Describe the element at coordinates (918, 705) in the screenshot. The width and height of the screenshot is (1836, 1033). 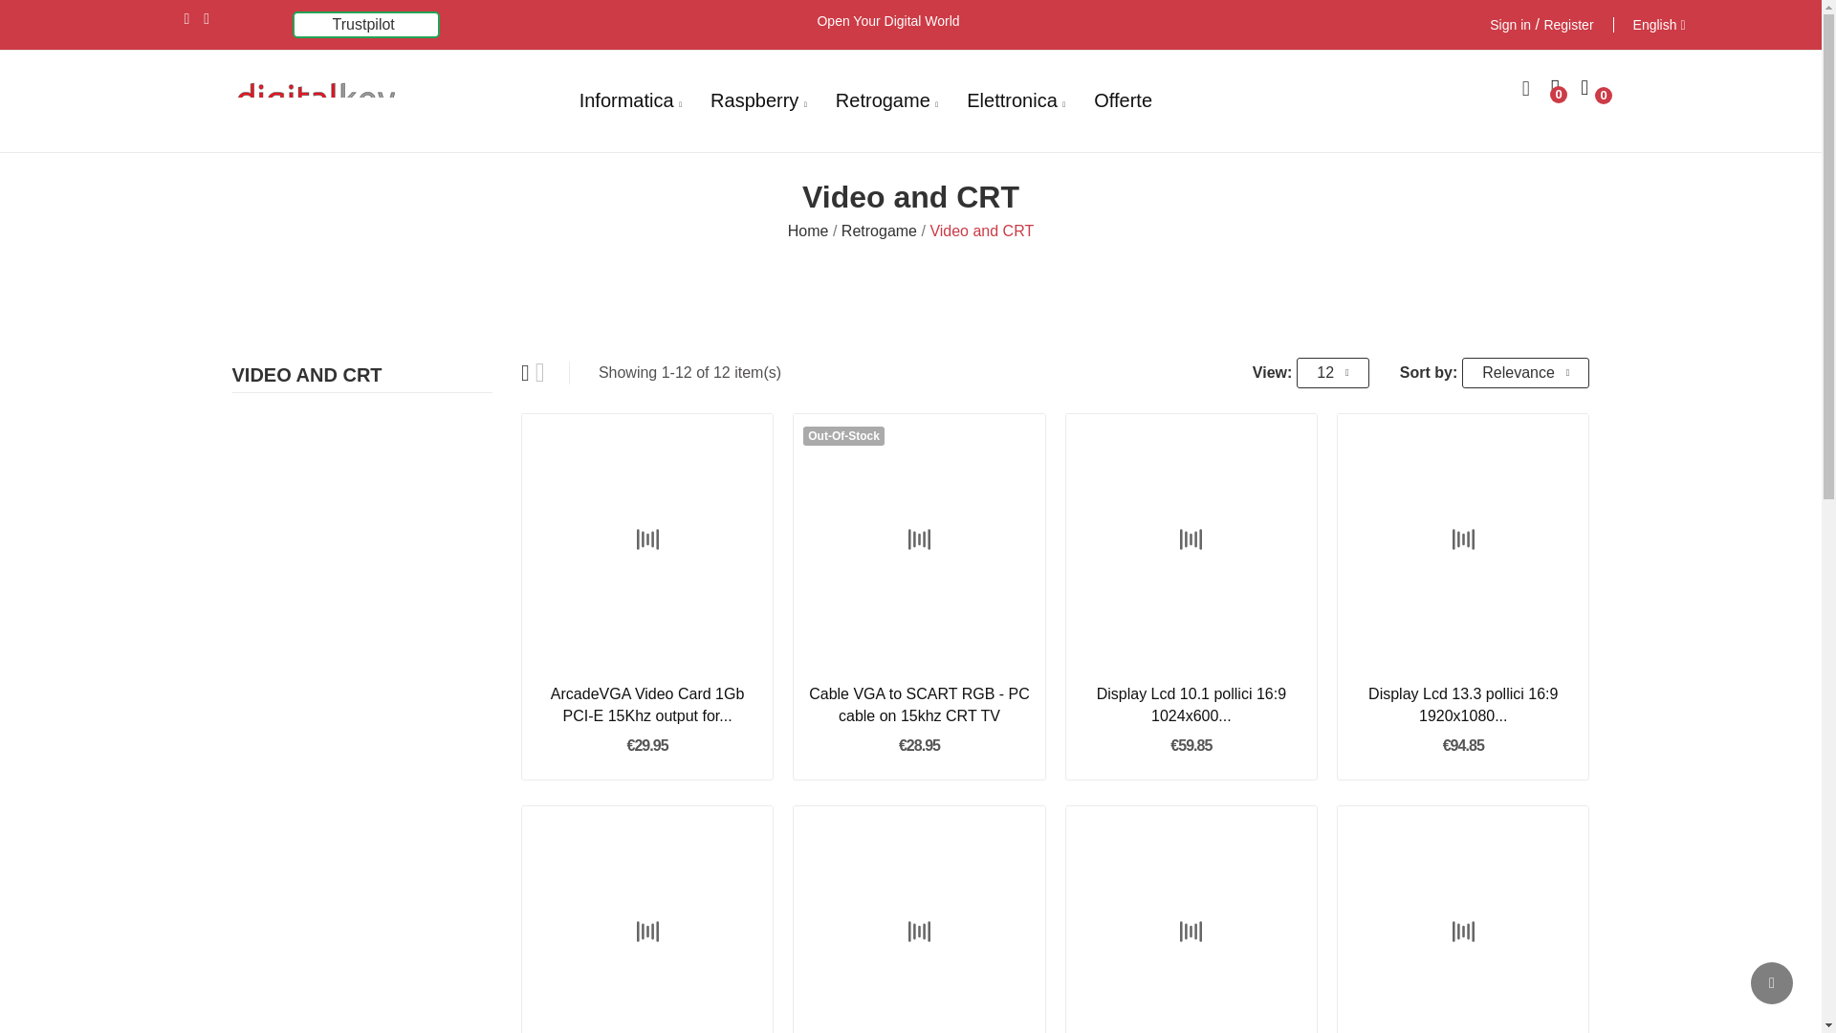
I see `Cable VGA to SCART RGB - PC cable on 15khz CRT TV` at that location.